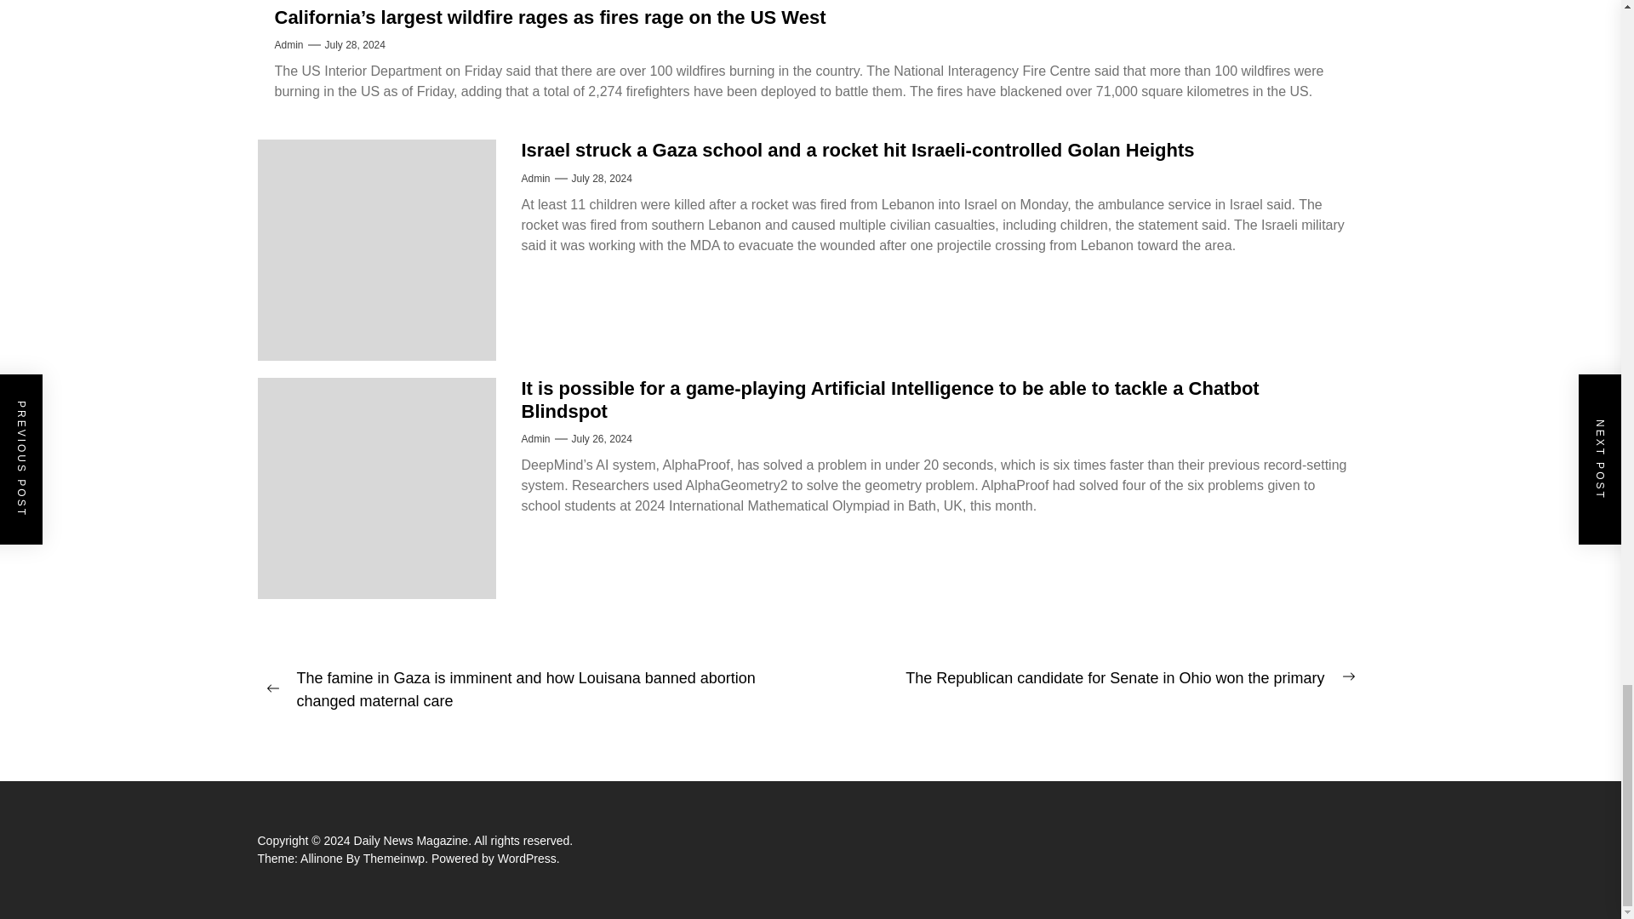  What do you see at coordinates (529, 859) in the screenshot?
I see `WordPress` at bounding box center [529, 859].